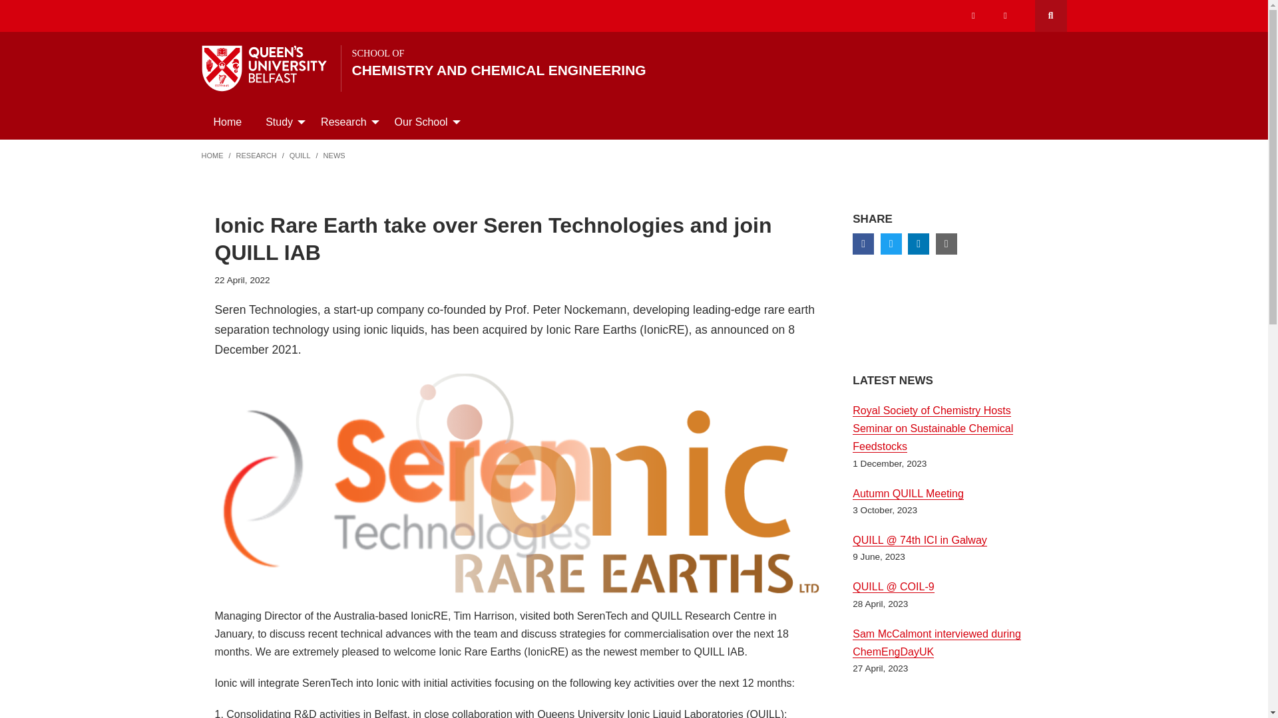 This screenshot has width=1278, height=718. What do you see at coordinates (345, 122) in the screenshot?
I see `Research` at bounding box center [345, 122].